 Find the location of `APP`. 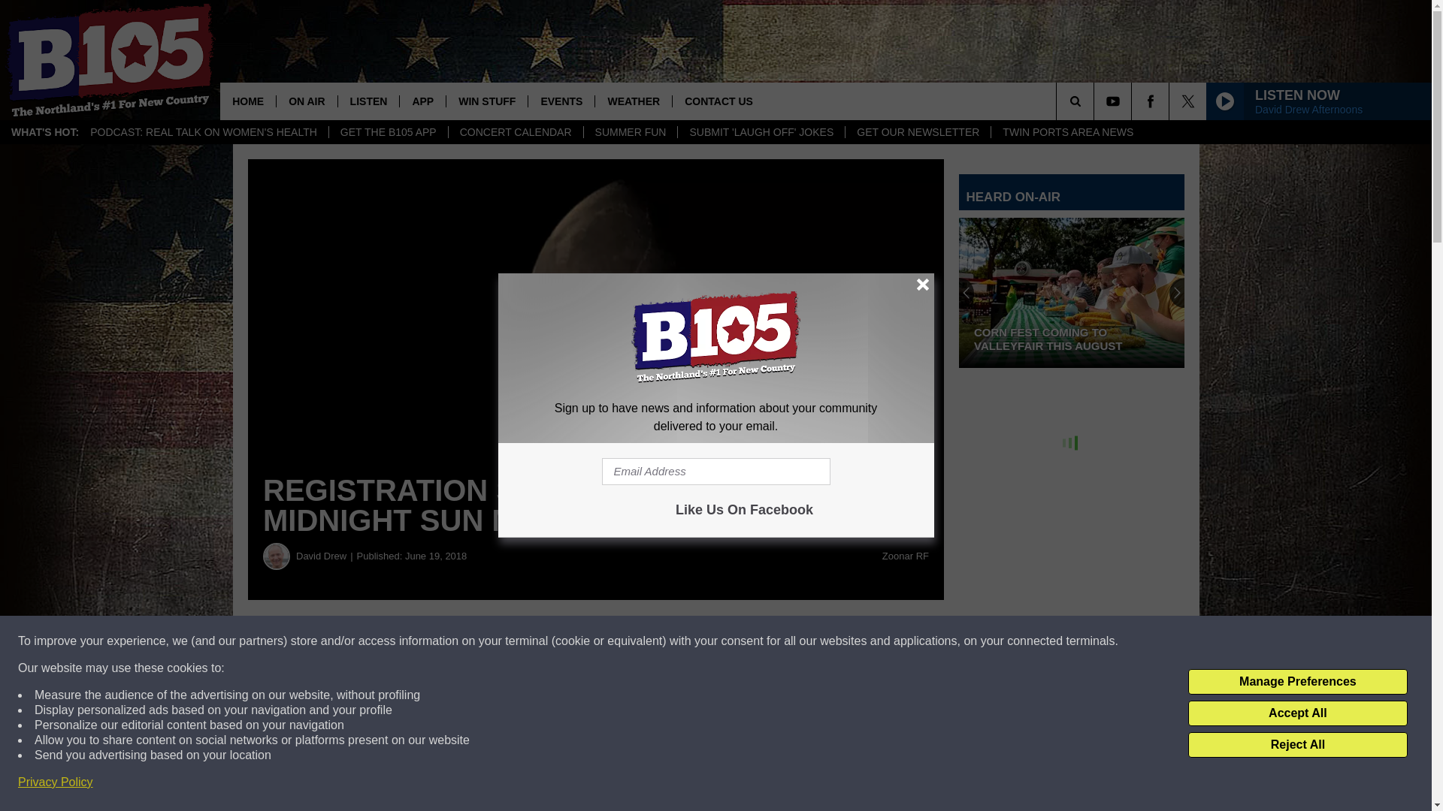

APP is located at coordinates (422, 101).